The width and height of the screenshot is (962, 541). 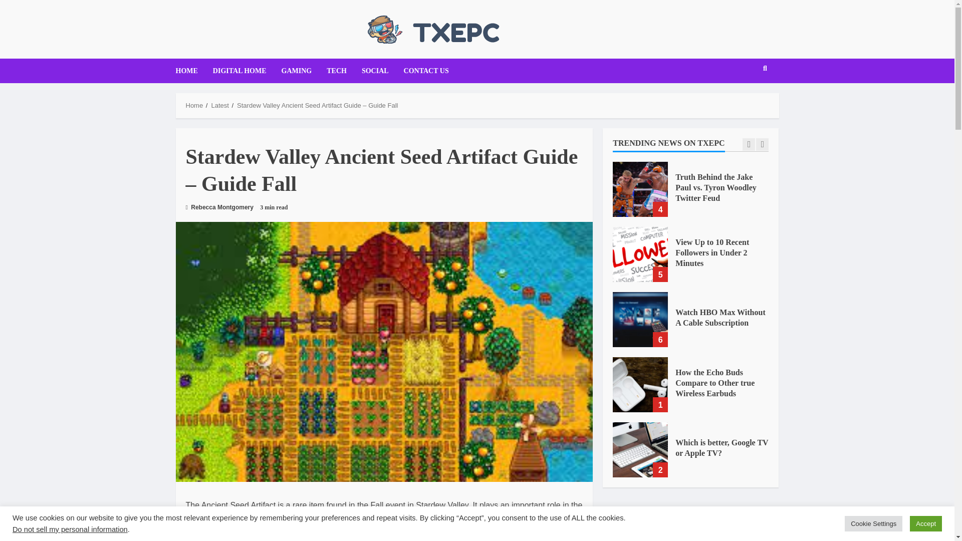 I want to click on Rebecca Montgomery, so click(x=219, y=207).